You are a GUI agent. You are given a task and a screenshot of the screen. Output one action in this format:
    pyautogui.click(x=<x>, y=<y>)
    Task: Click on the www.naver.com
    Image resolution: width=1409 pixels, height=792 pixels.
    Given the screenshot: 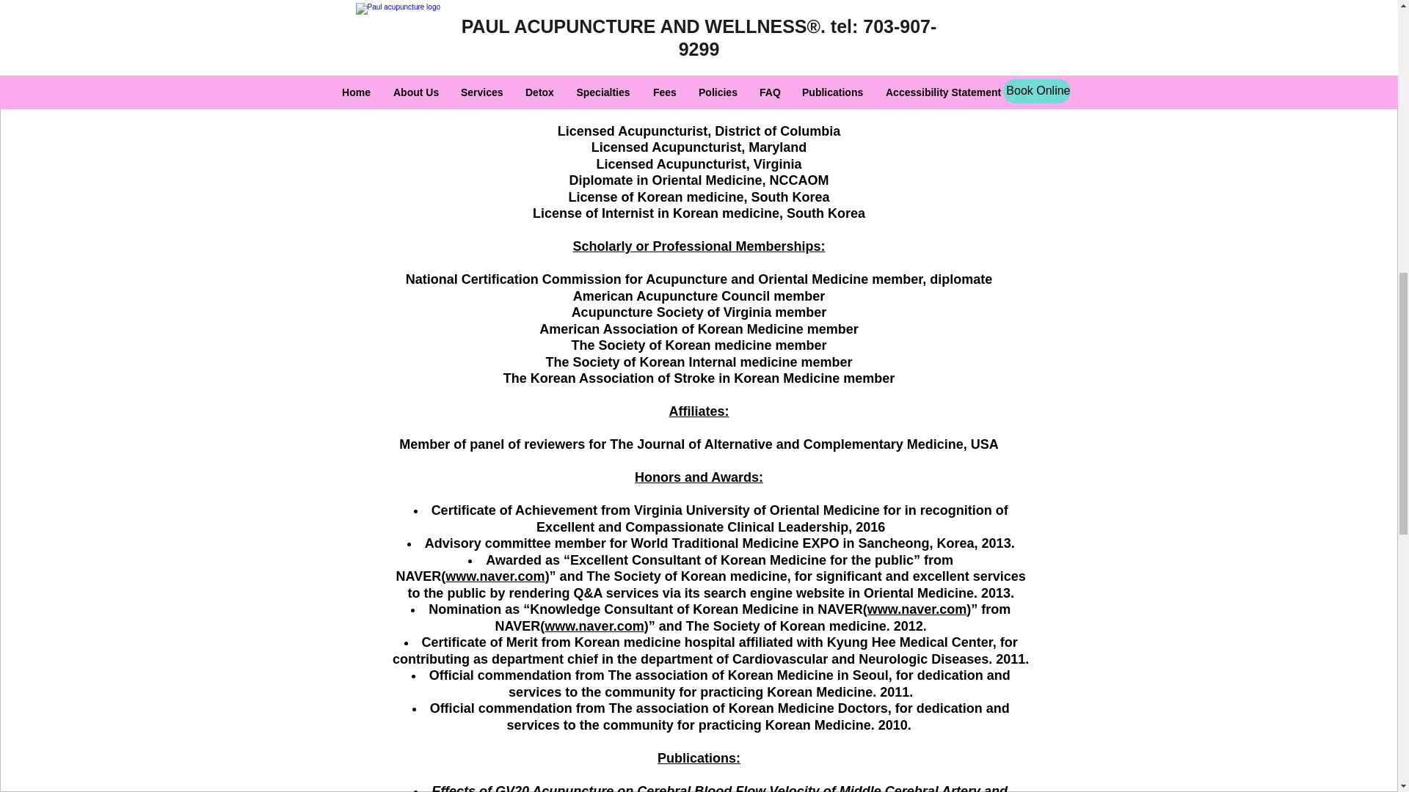 What is the action you would take?
    pyautogui.click(x=917, y=609)
    